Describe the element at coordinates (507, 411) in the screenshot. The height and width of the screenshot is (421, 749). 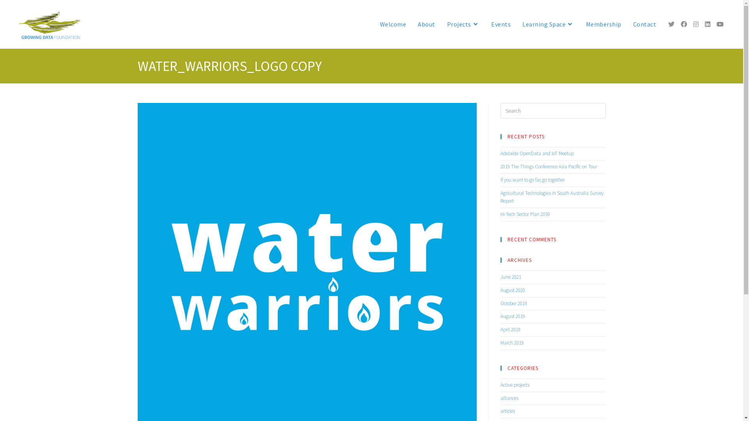
I see `articles` at that location.